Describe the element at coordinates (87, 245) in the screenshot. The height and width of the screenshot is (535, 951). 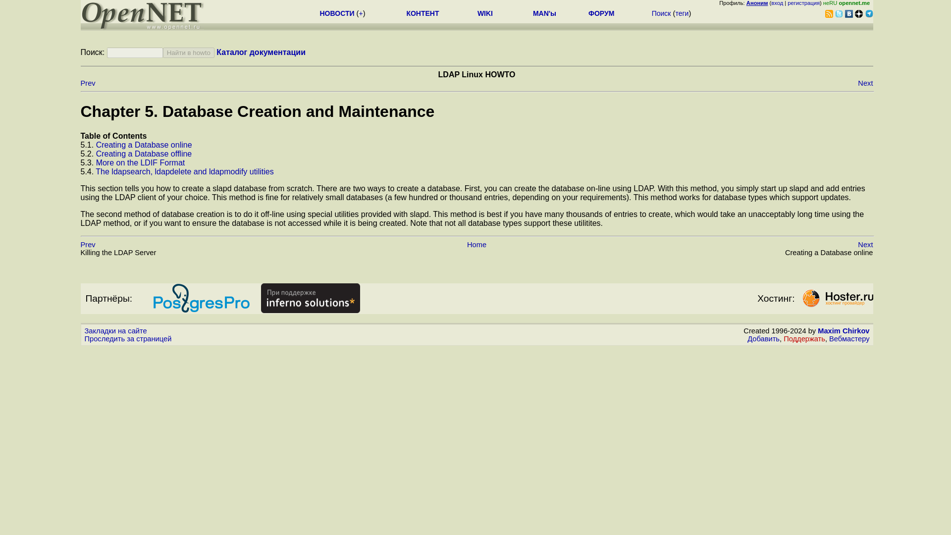
I see `Prev` at that location.